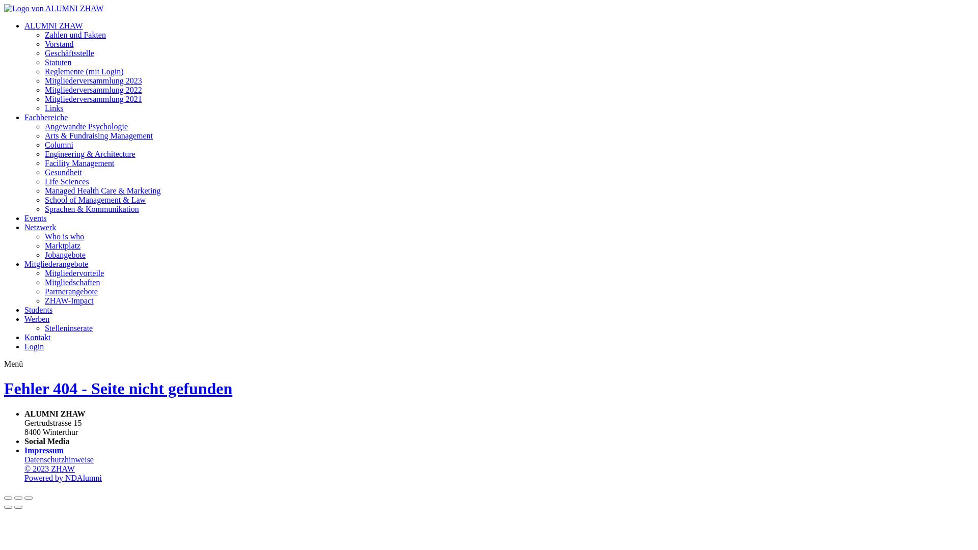 The height and width of the screenshot is (550, 978). What do you see at coordinates (39, 310) in the screenshot?
I see `Students` at bounding box center [39, 310].